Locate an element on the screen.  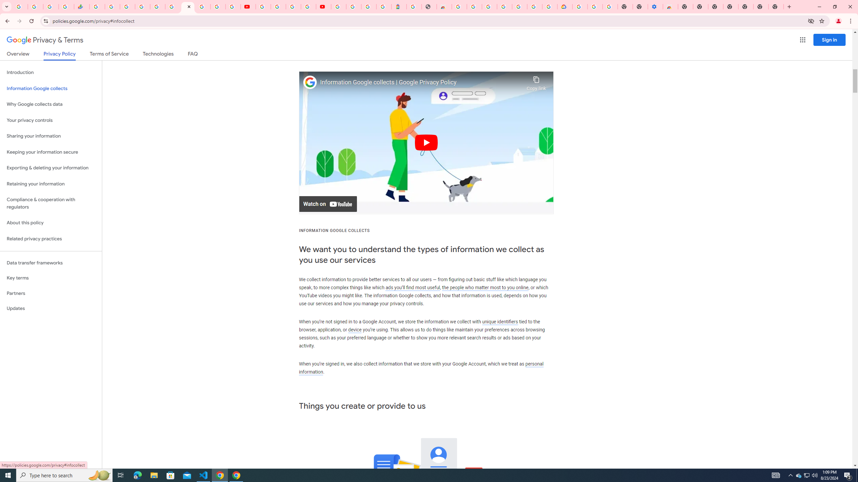
New Tab is located at coordinates (776, 7).